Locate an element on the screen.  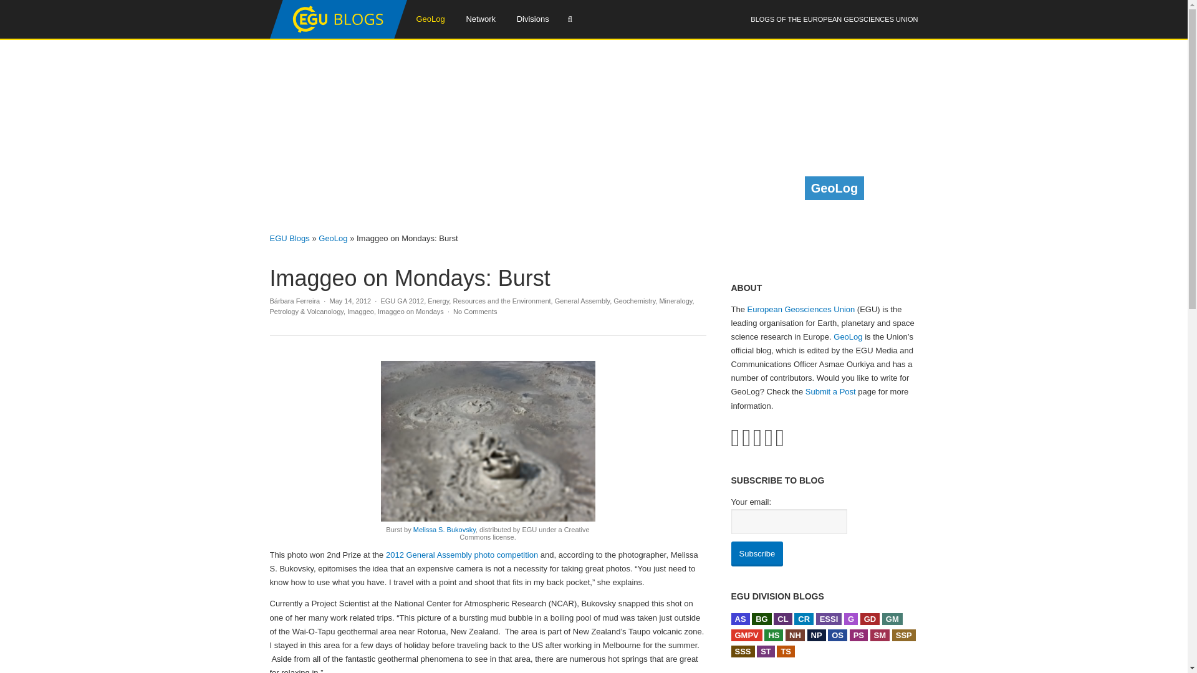
Divisions is located at coordinates (533, 19).